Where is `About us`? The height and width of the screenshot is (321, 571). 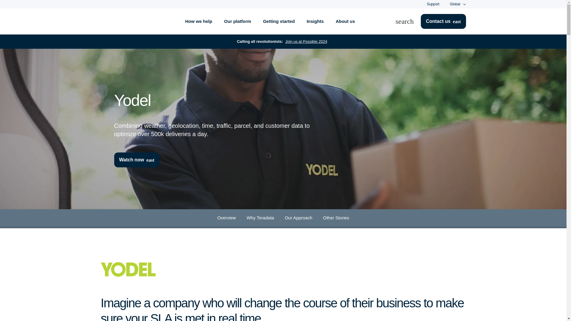
About us is located at coordinates (345, 21).